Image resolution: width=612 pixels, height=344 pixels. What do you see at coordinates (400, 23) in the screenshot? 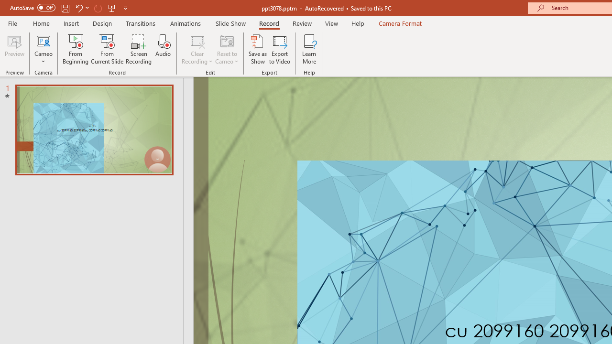
I see `Camera Format` at bounding box center [400, 23].